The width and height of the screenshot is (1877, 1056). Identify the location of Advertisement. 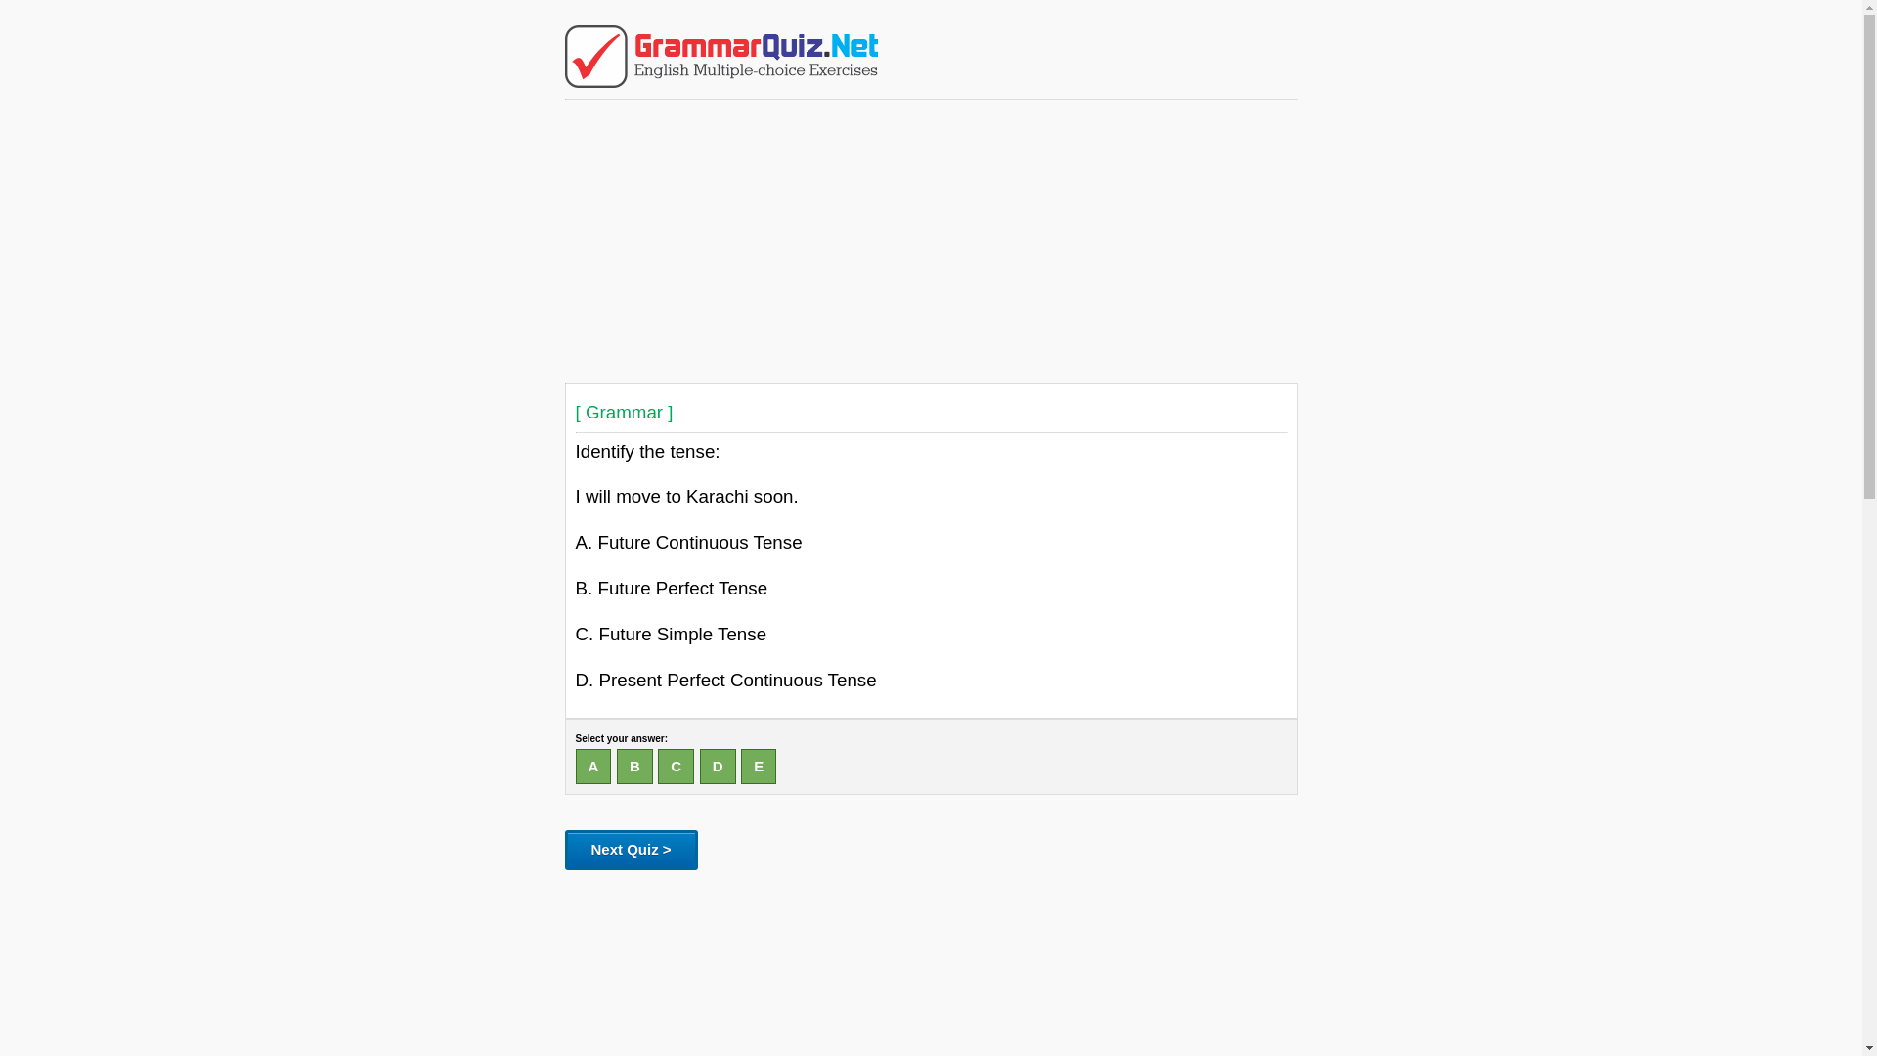
(931, 966).